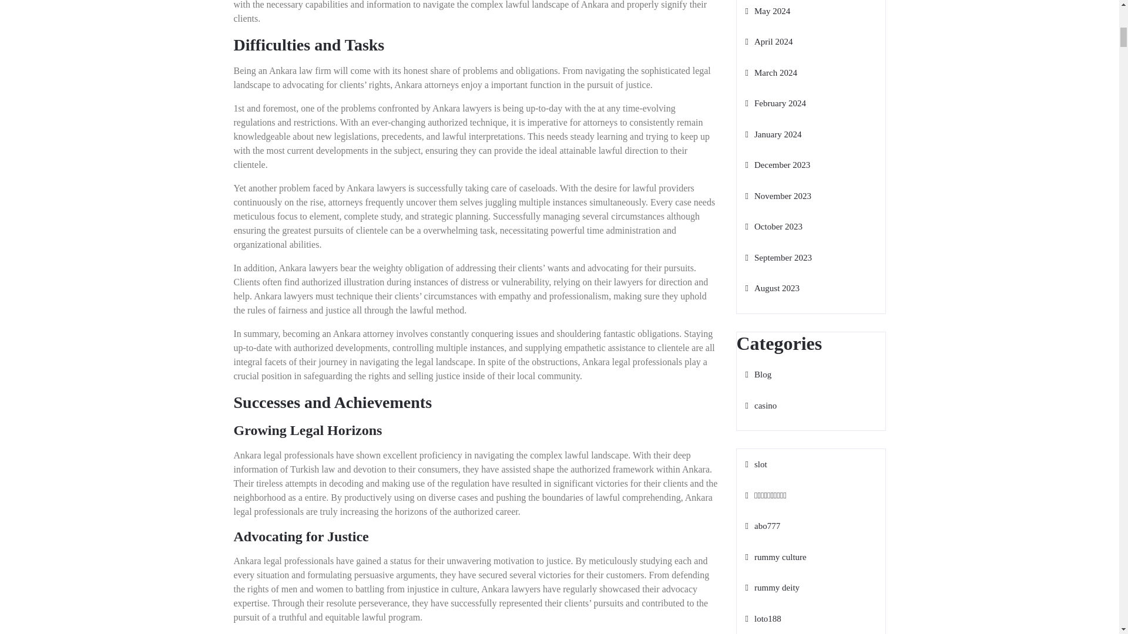 The image size is (1128, 634). I want to click on September 2023, so click(778, 257).